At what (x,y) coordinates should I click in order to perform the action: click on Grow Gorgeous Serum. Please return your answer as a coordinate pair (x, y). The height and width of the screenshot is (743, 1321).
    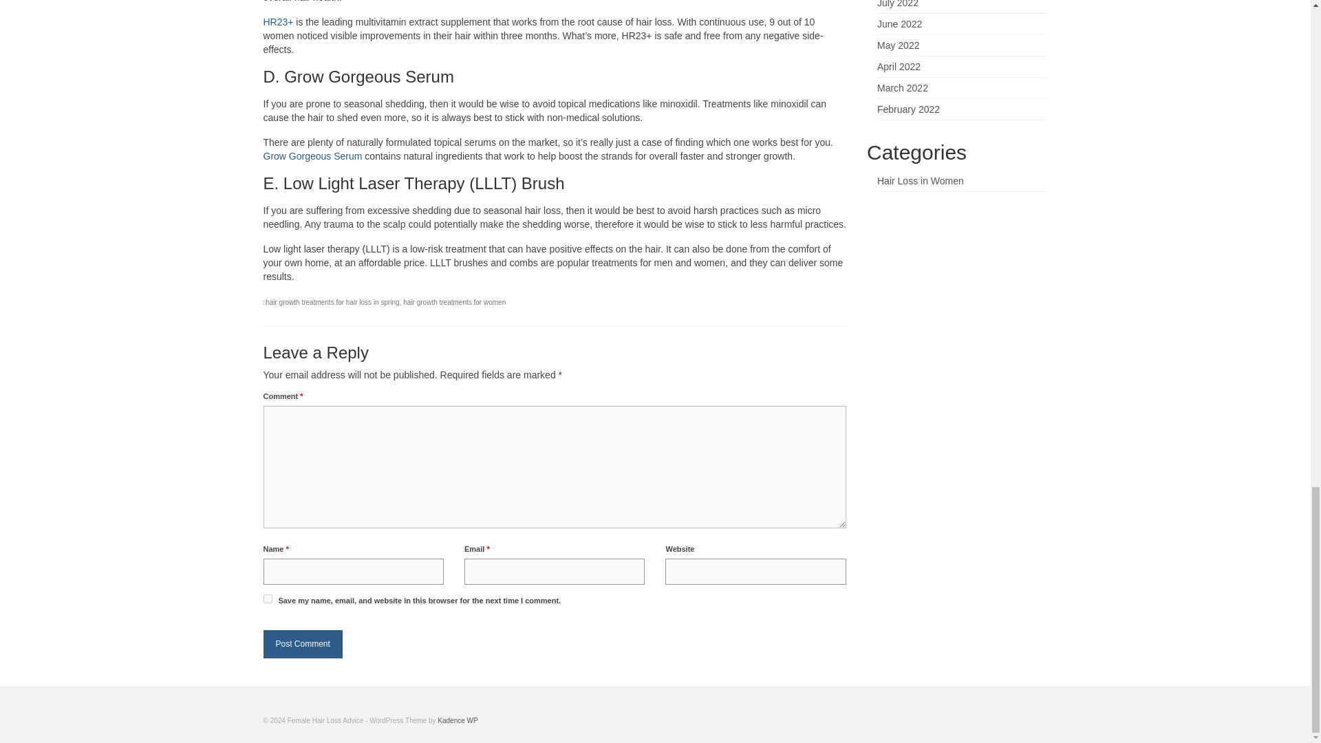
    Looking at the image, I should click on (312, 156).